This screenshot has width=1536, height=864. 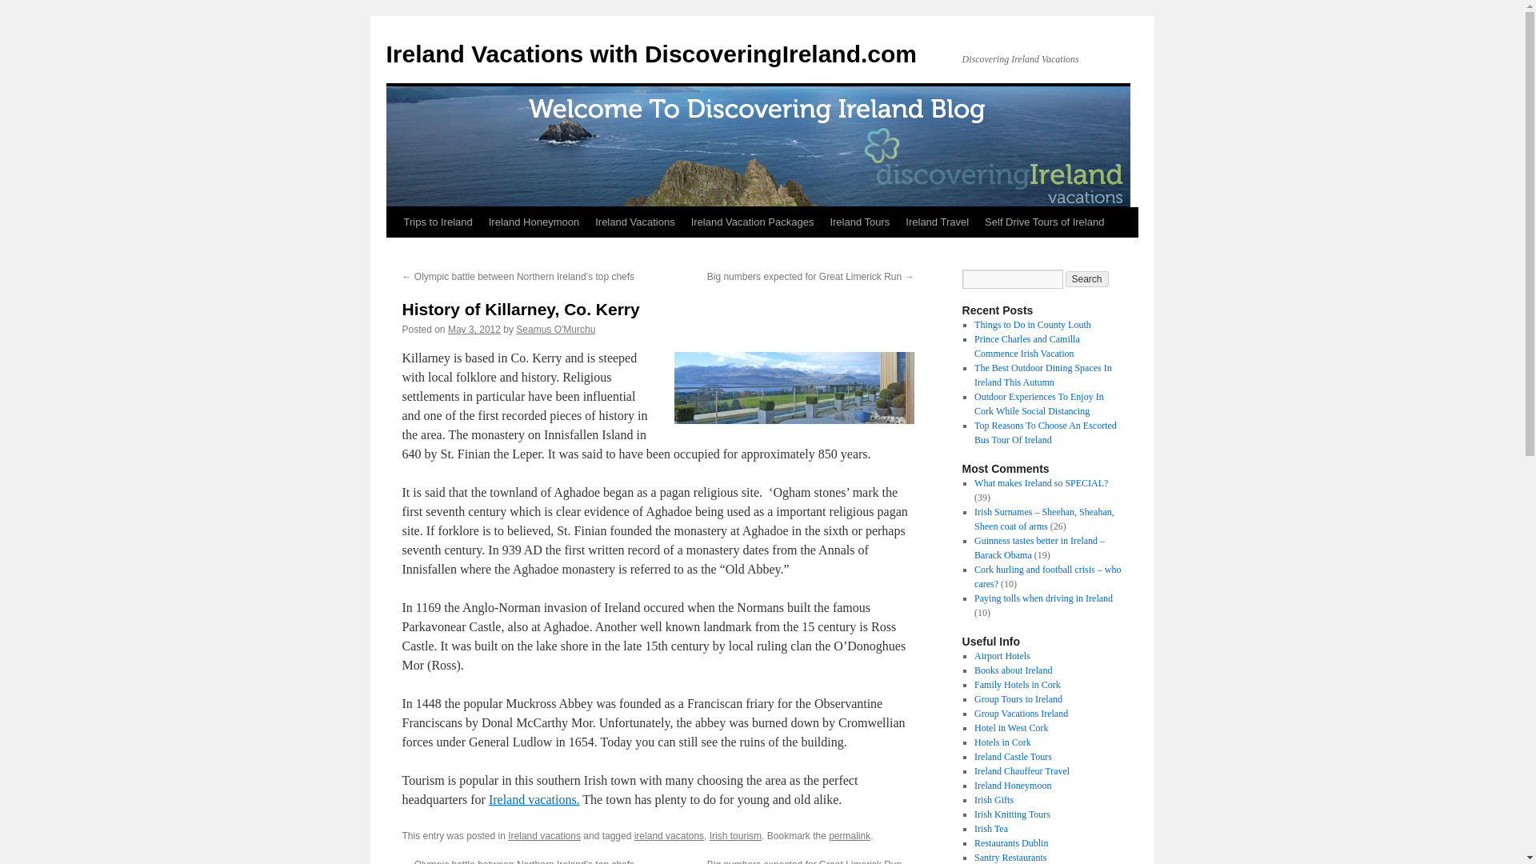 I want to click on Search, so click(x=1087, y=278).